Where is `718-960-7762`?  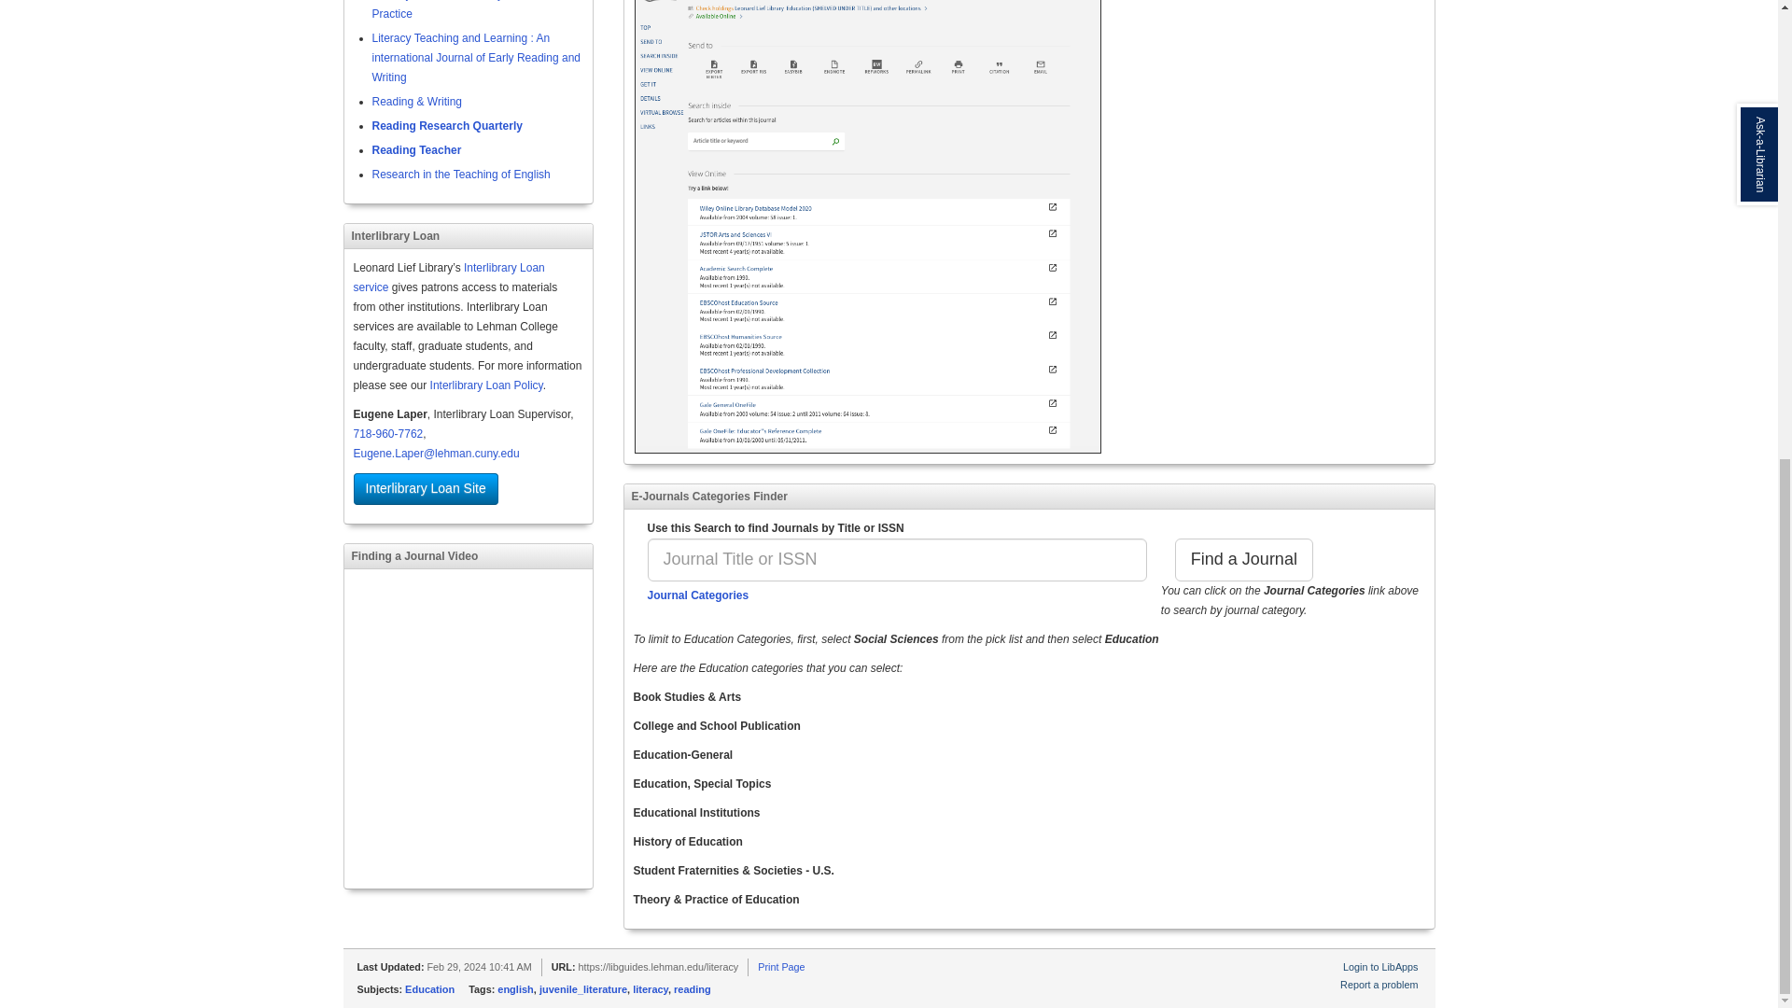 718-960-7762 is located at coordinates (388, 433).